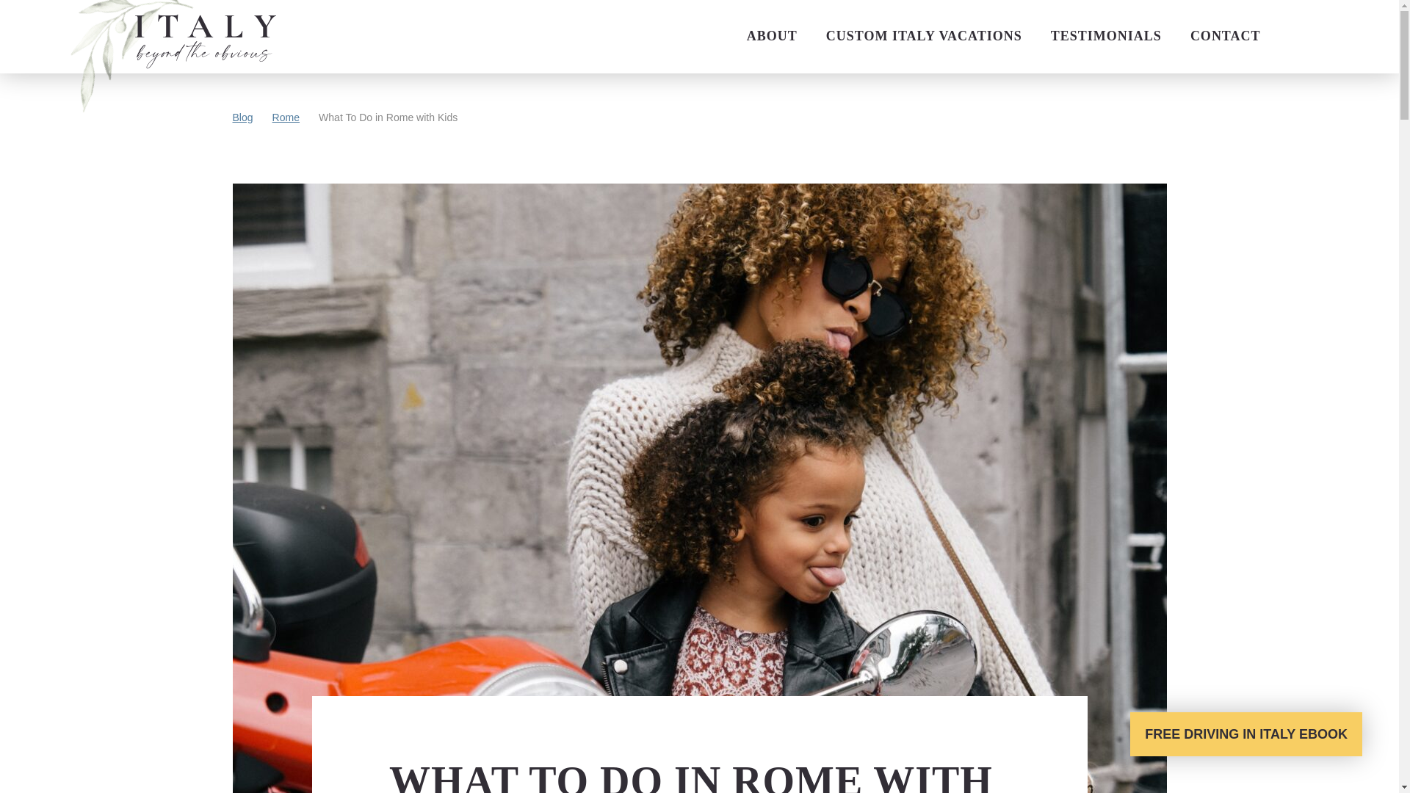 The image size is (1410, 793). I want to click on TESTIMONIALS, so click(1106, 36).